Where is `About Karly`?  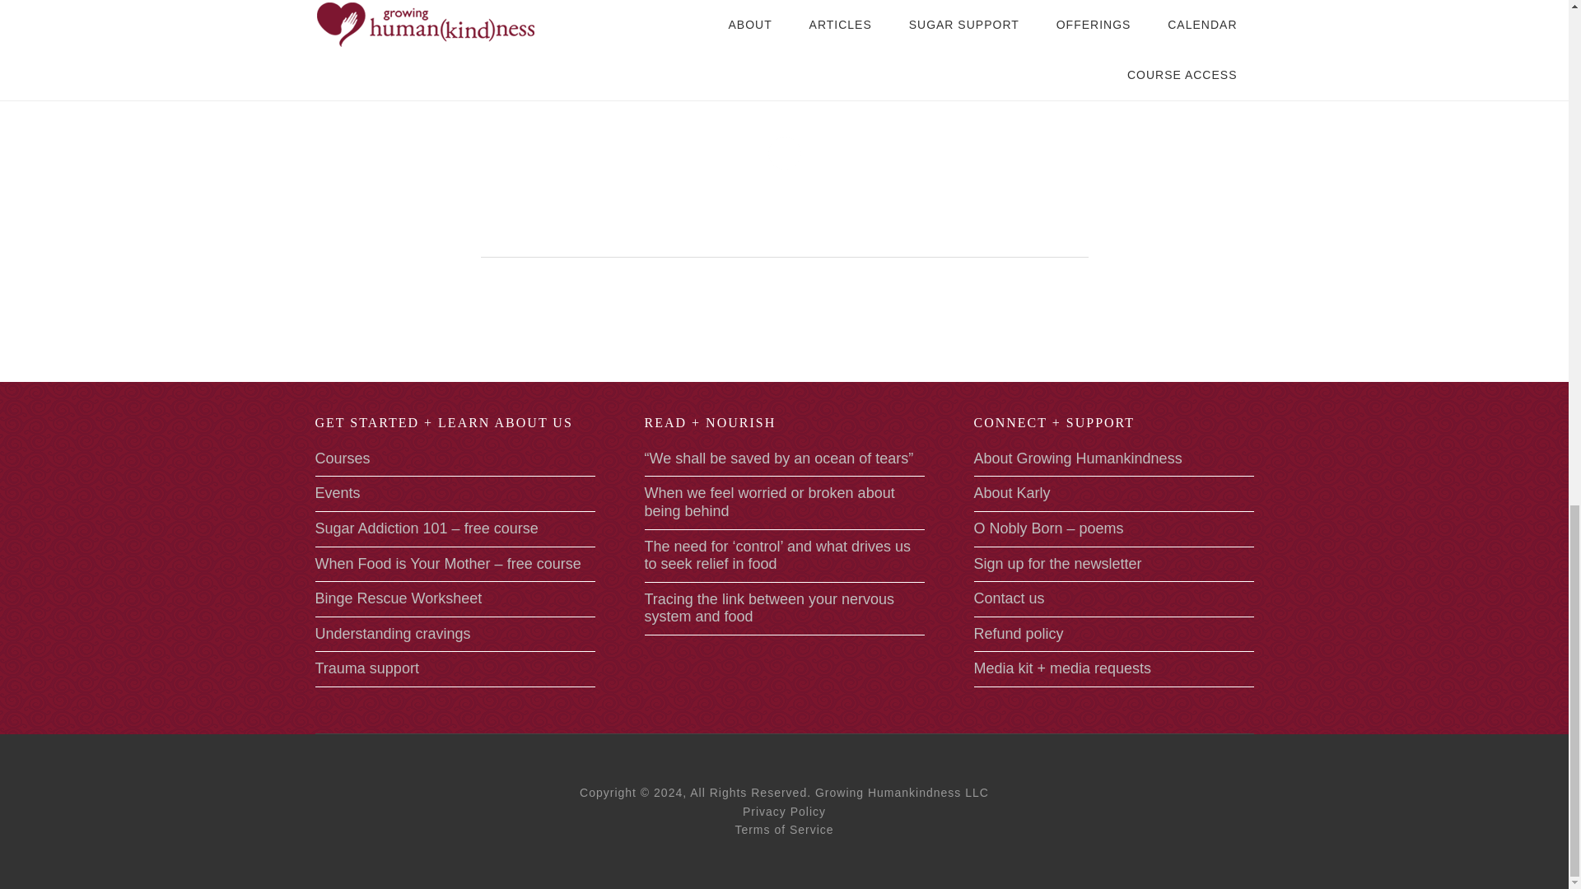 About Karly is located at coordinates (1011, 492).